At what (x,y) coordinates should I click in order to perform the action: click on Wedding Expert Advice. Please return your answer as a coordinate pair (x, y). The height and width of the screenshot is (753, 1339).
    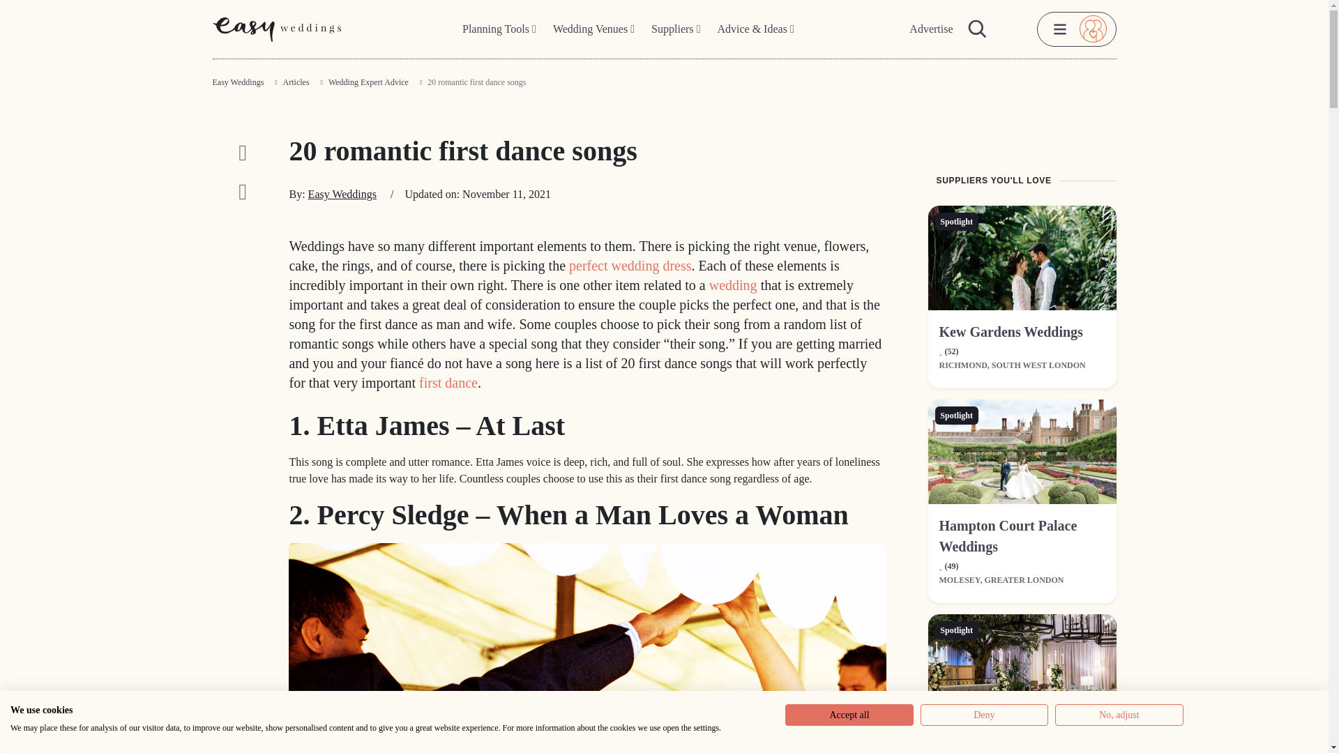
    Looking at the image, I should click on (368, 82).